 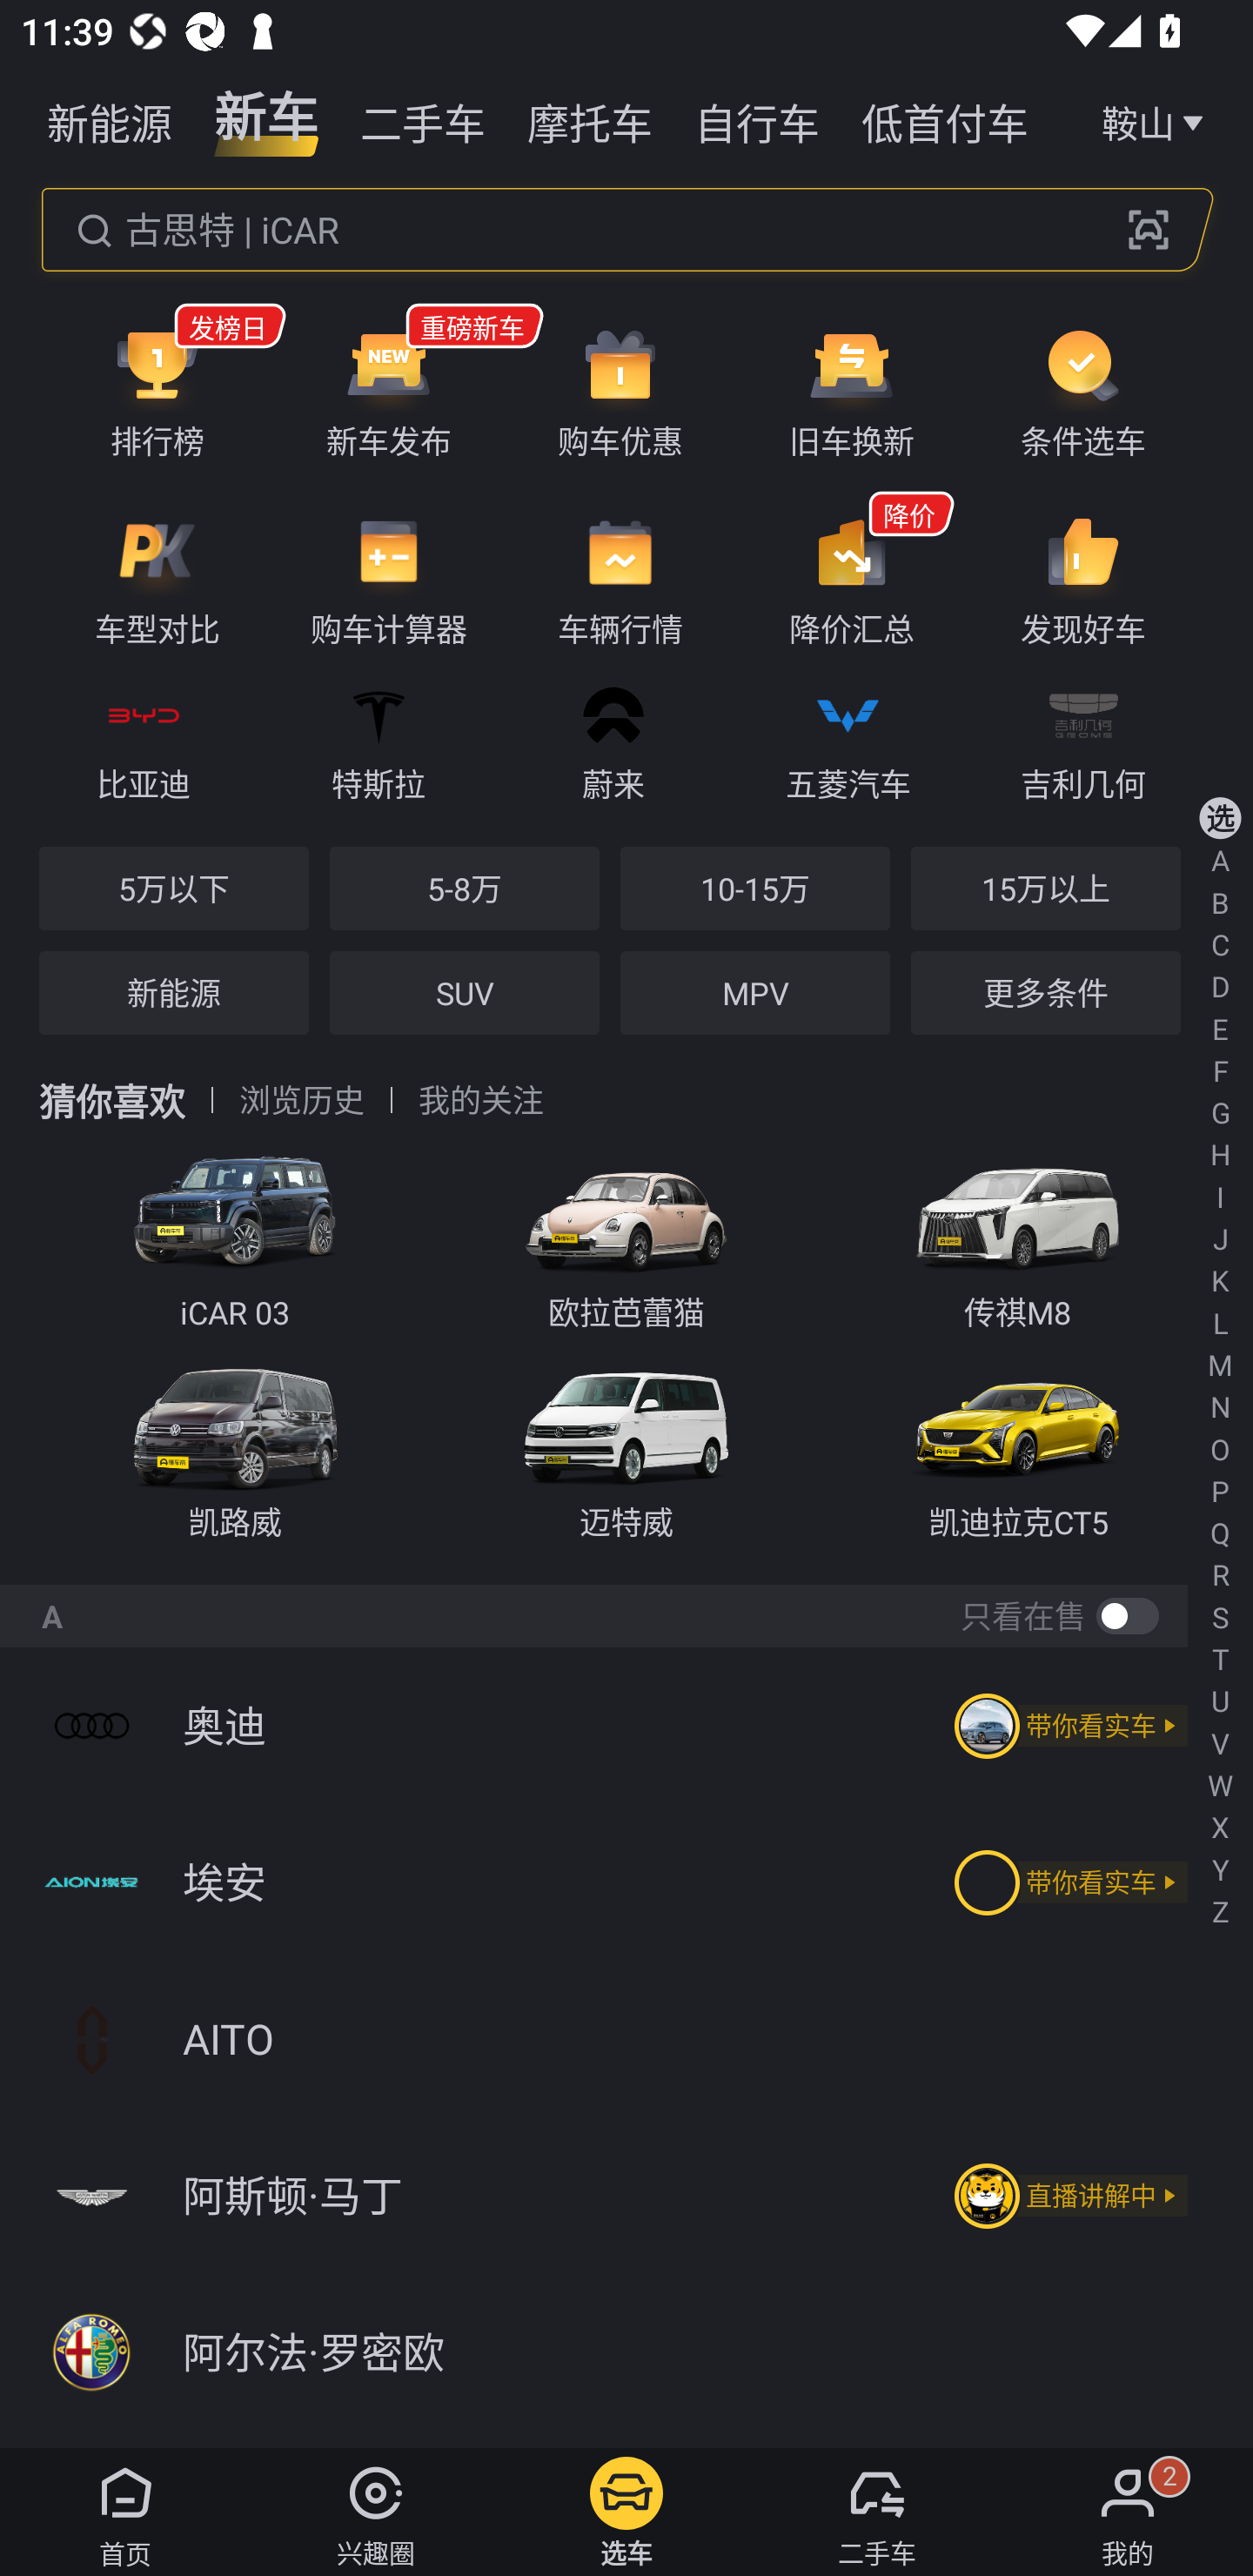 I want to click on 15万以上, so click(x=1045, y=888).